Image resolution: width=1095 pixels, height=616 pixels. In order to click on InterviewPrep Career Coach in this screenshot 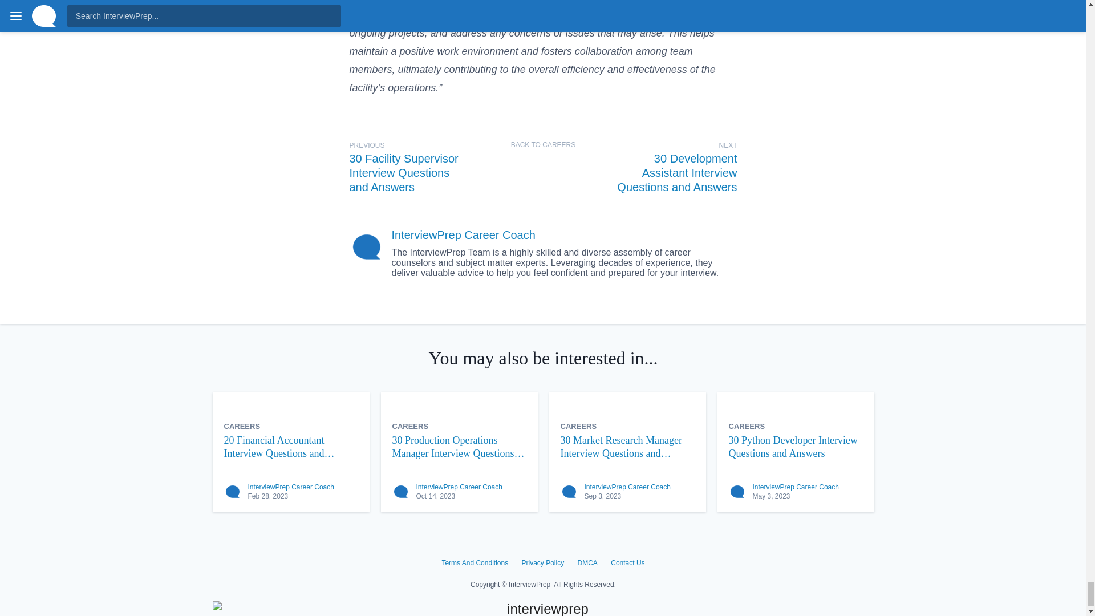, I will do `click(627, 487)`.